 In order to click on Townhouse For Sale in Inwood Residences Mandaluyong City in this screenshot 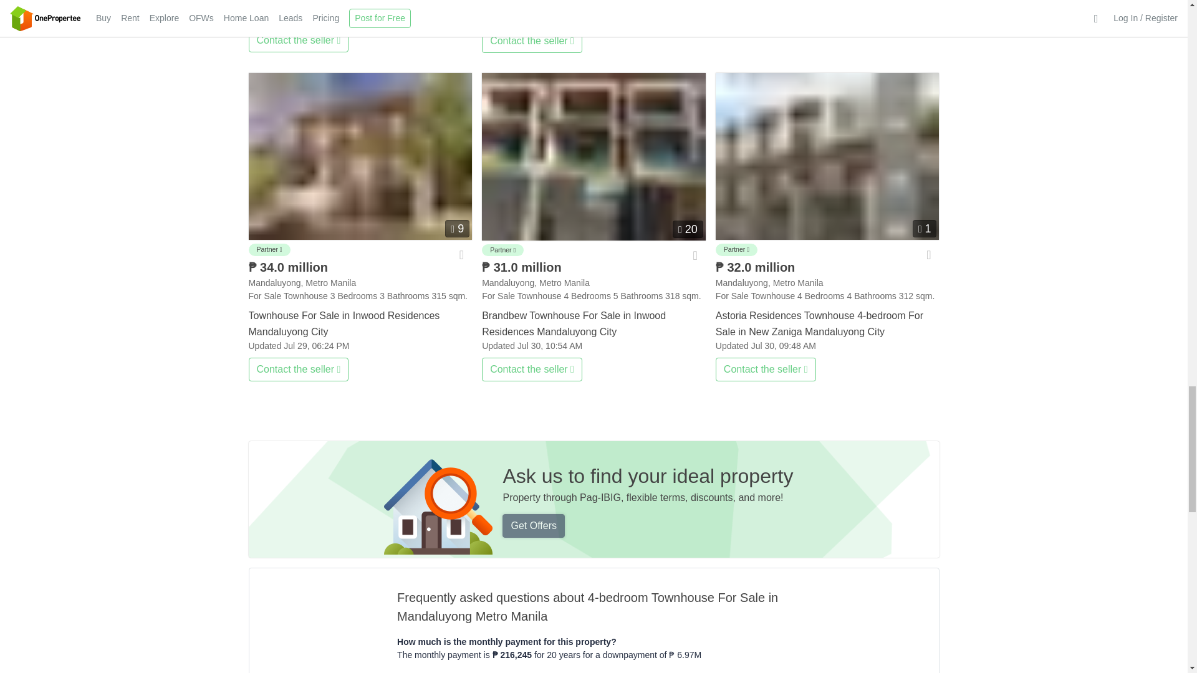, I will do `click(359, 322)`.